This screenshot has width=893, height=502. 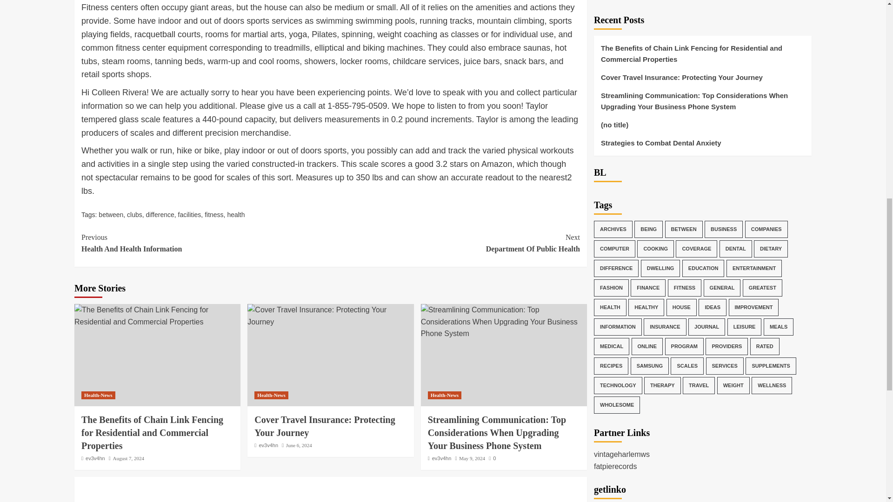 What do you see at coordinates (134, 214) in the screenshot?
I see `clubs` at bounding box center [134, 214].